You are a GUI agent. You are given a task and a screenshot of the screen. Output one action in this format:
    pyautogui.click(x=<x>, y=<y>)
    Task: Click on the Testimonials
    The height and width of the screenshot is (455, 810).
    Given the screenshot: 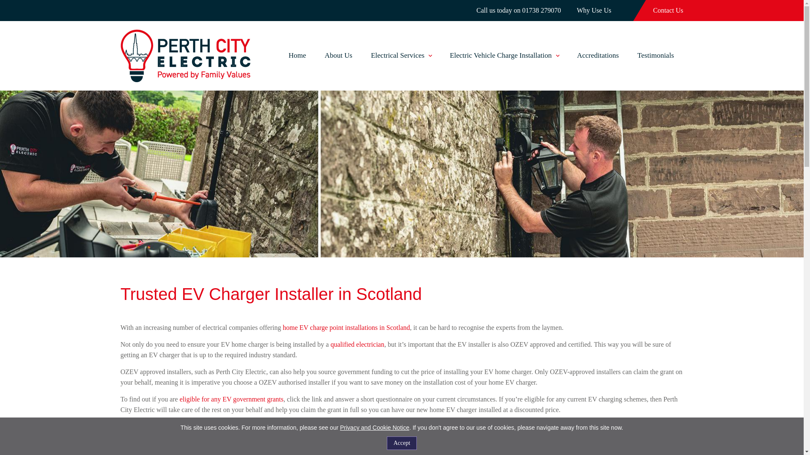 What is the action you would take?
    pyautogui.click(x=656, y=56)
    